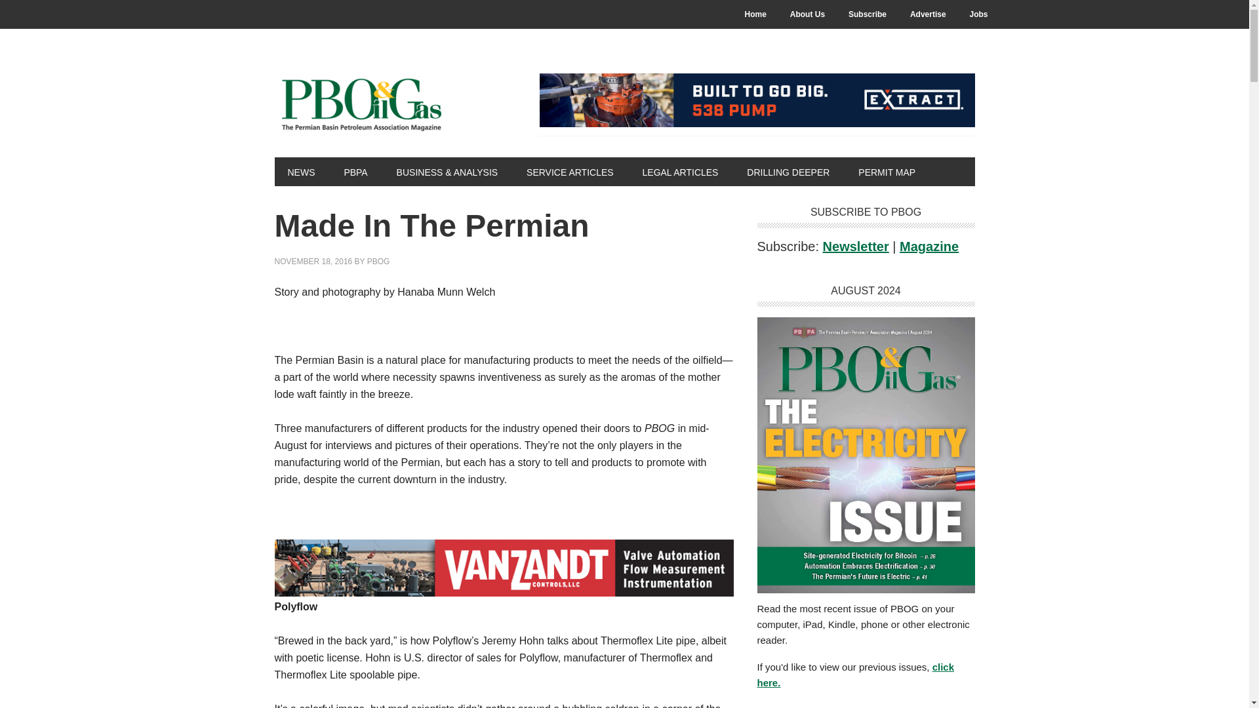 The width and height of the screenshot is (1259, 708). I want to click on About Us, so click(807, 14).